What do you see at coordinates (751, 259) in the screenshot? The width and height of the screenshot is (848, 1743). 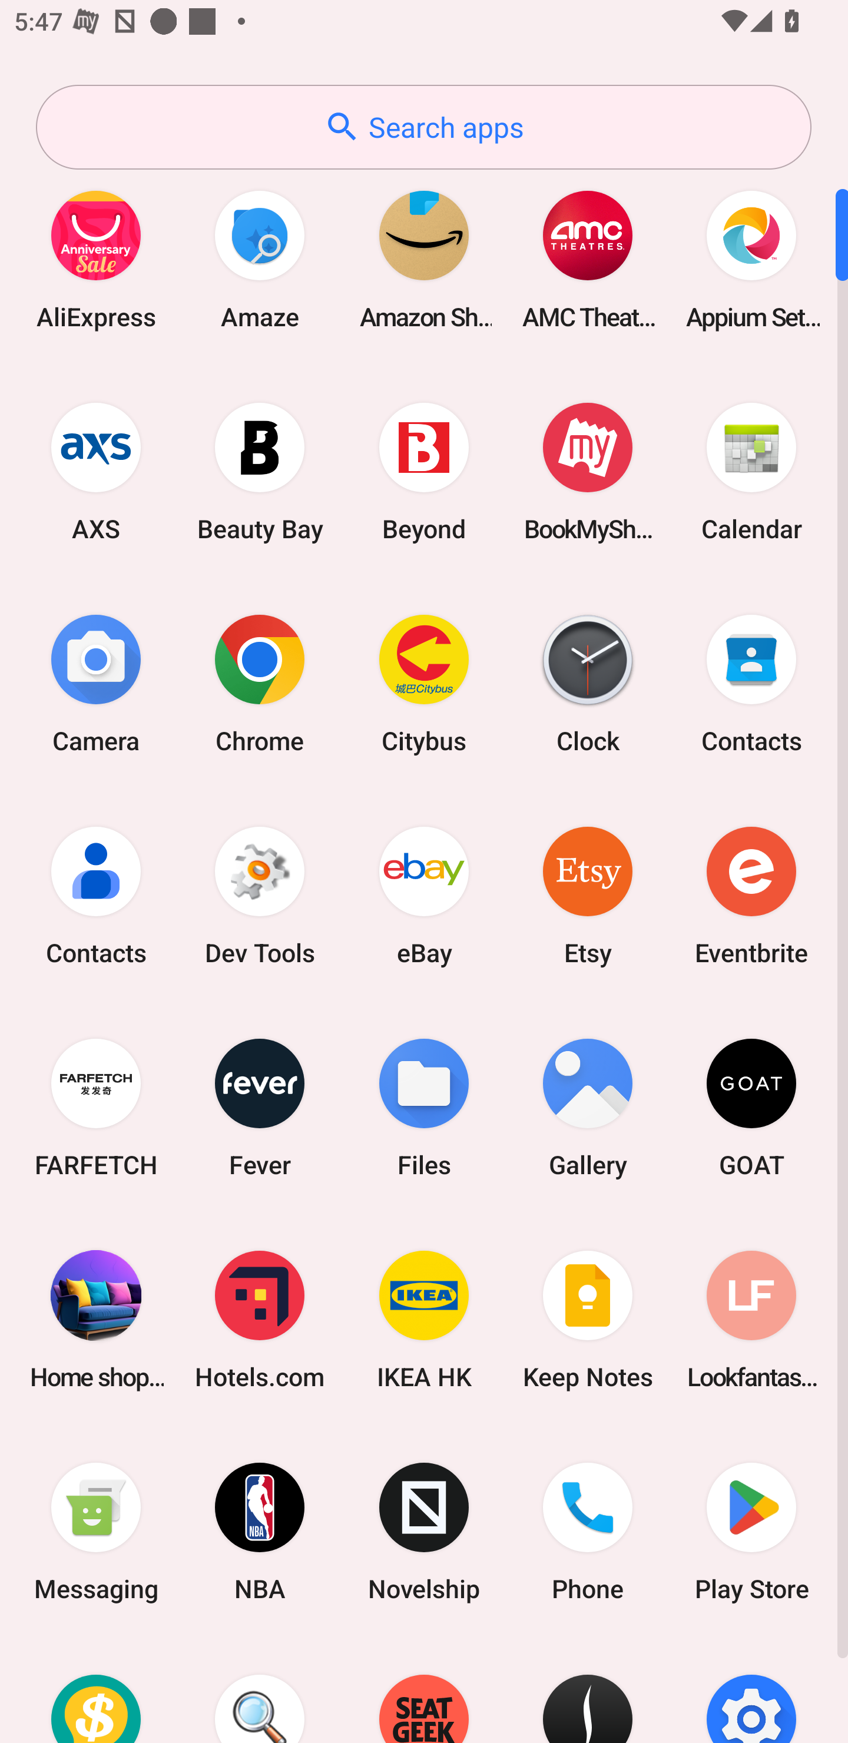 I see `Appium Settings` at bounding box center [751, 259].